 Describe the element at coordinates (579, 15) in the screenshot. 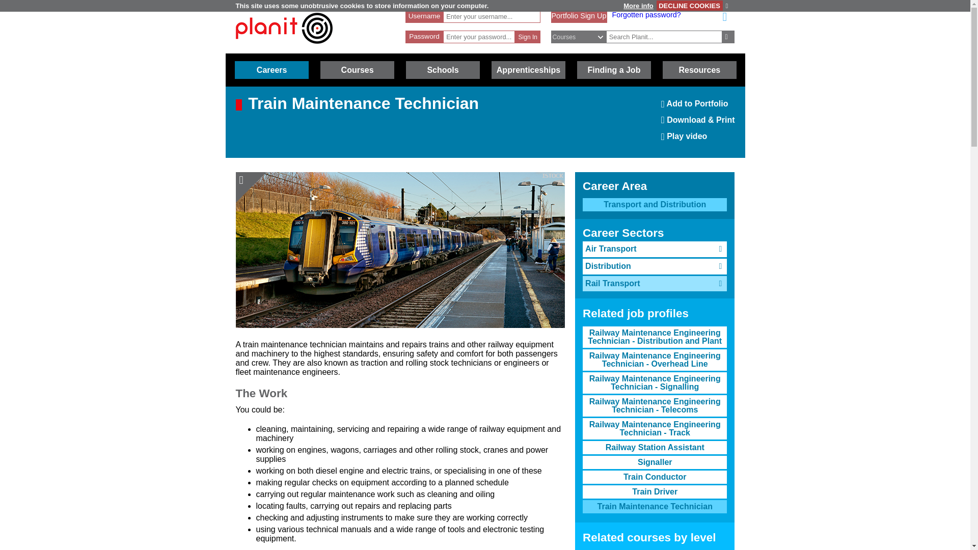

I see `Select search type` at that location.